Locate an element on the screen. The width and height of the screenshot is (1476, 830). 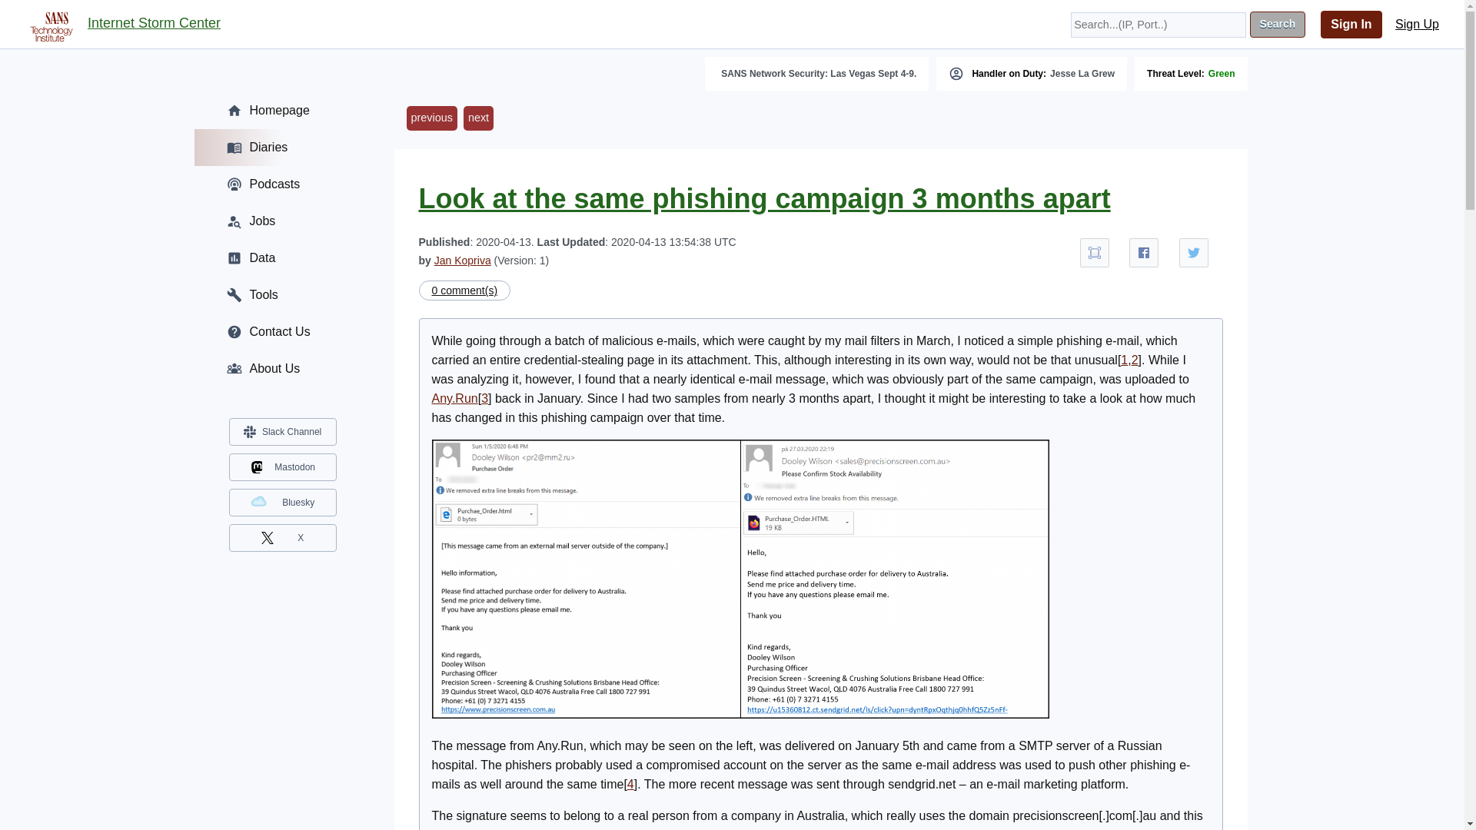
next is located at coordinates (478, 118).